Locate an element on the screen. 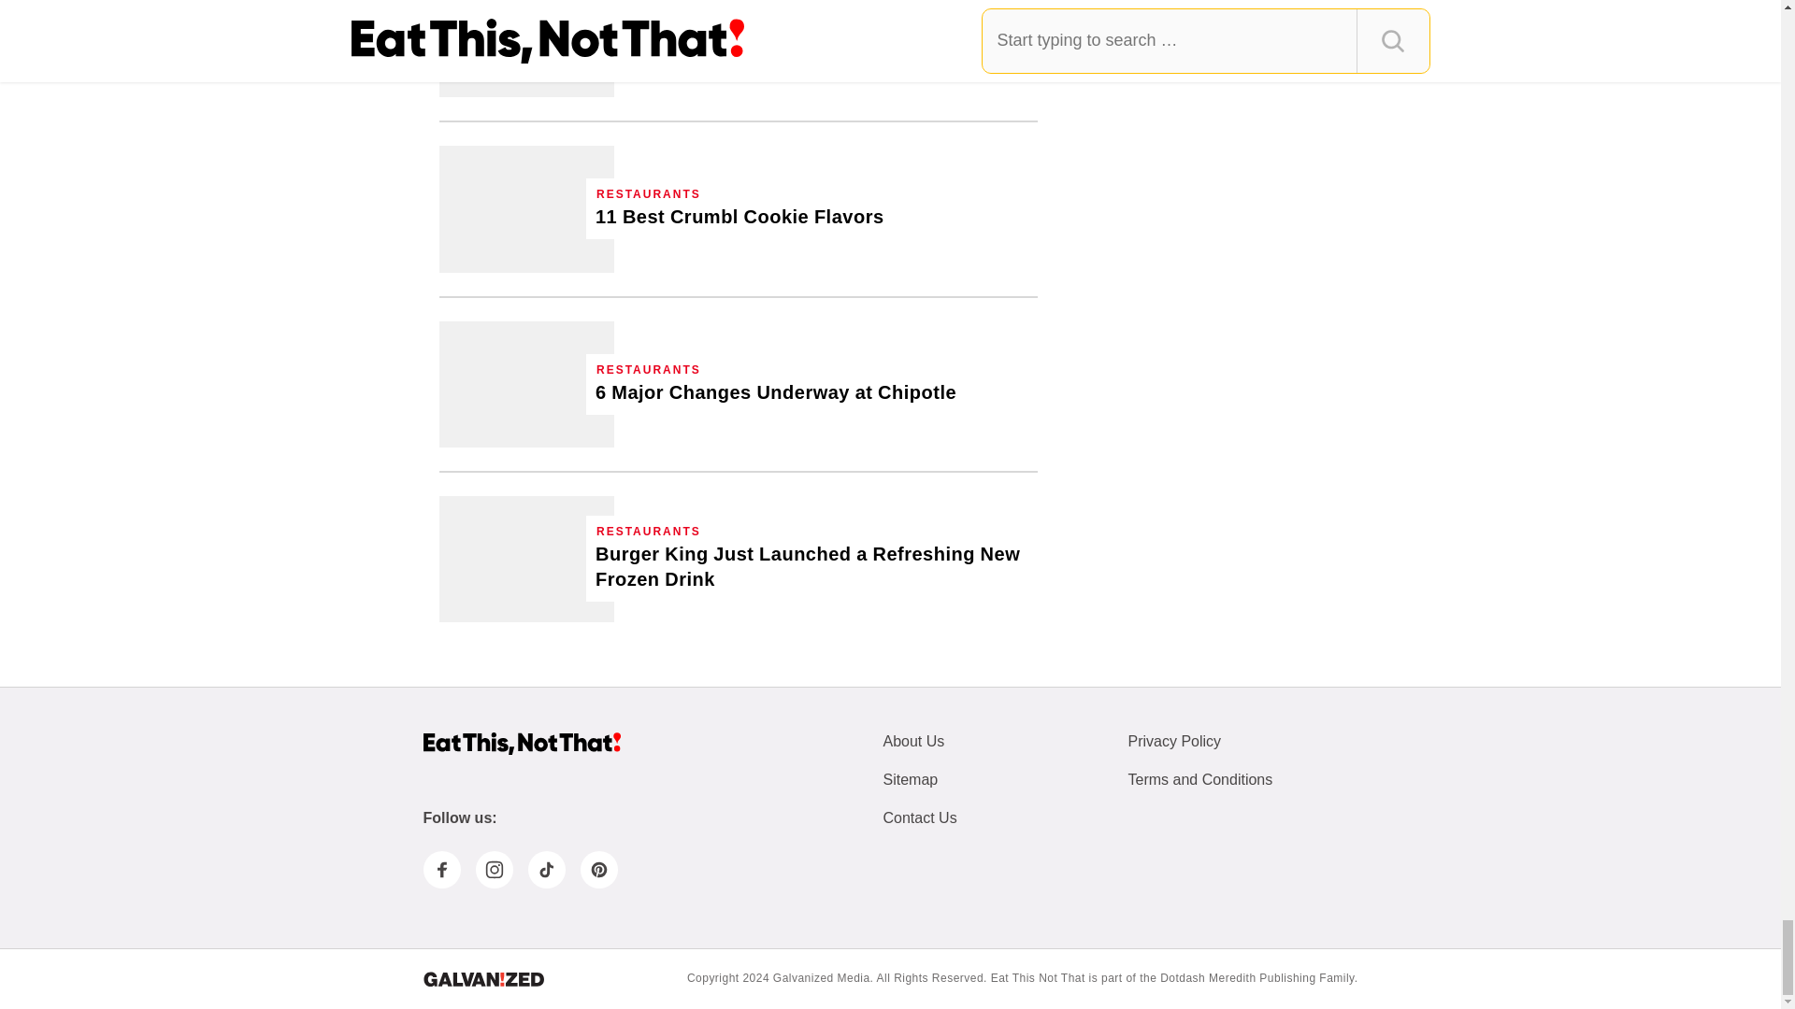 The image size is (1795, 1009). 6 Major Changes Underway at Chipotle is located at coordinates (526, 385).